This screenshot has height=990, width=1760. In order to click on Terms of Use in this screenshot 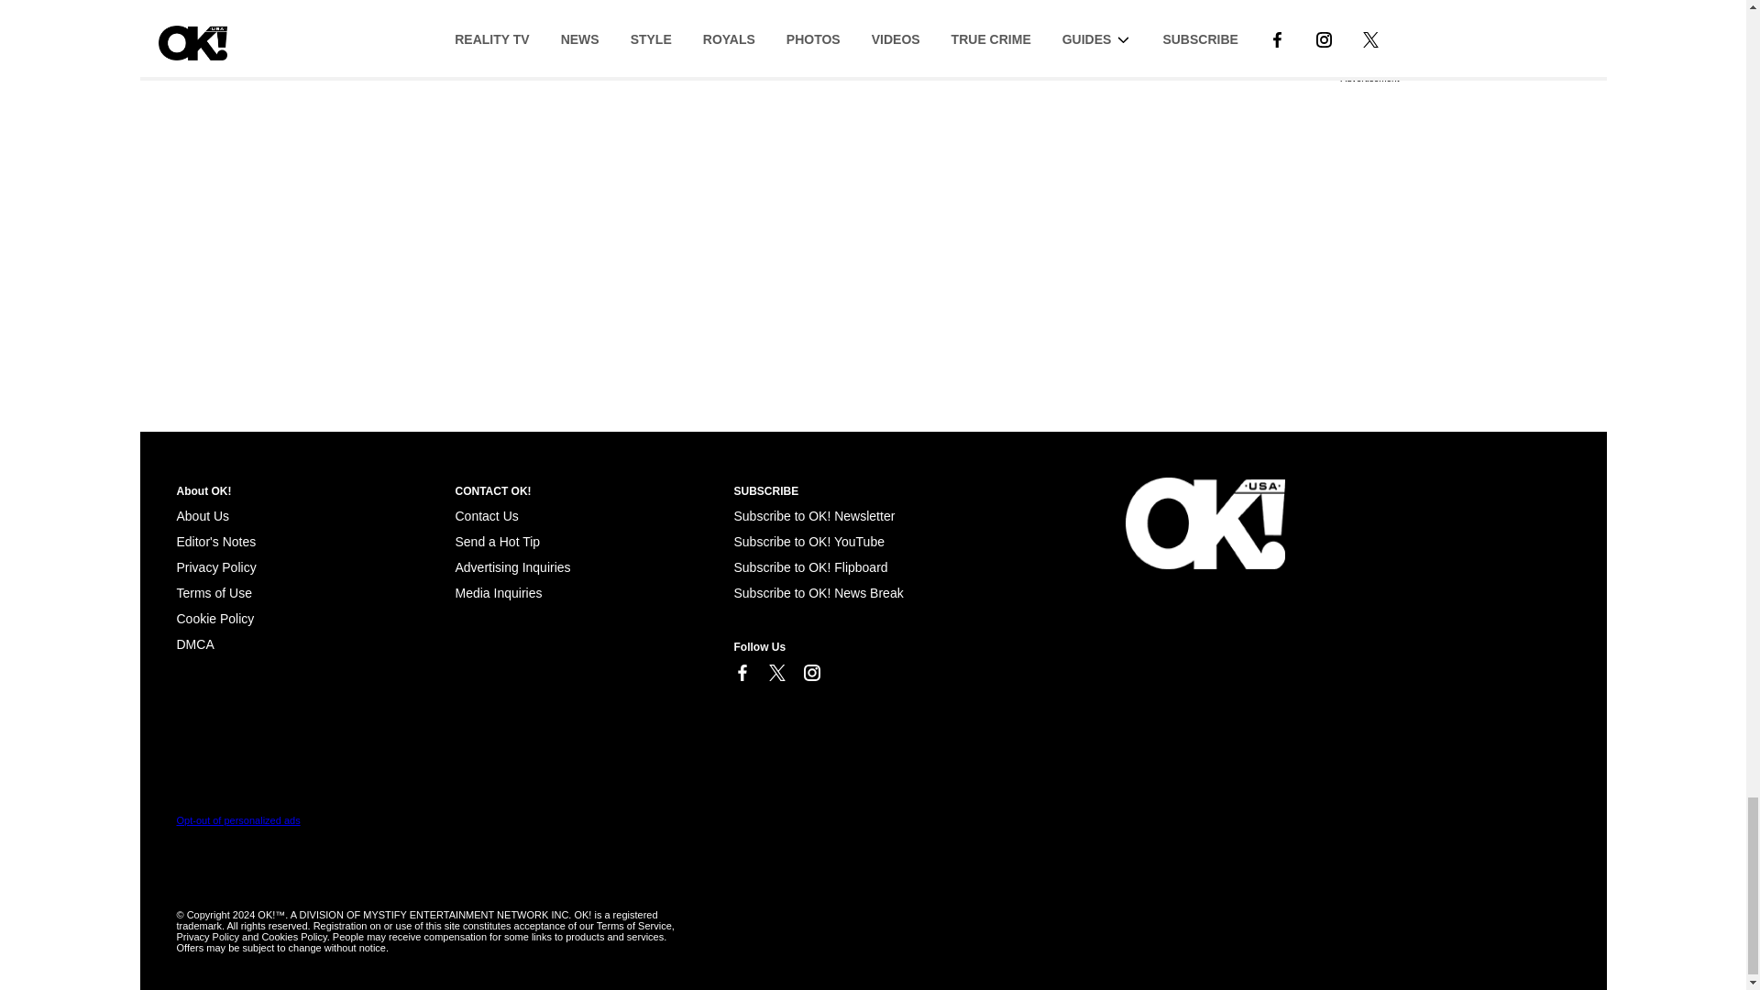, I will do `click(214, 592)`.